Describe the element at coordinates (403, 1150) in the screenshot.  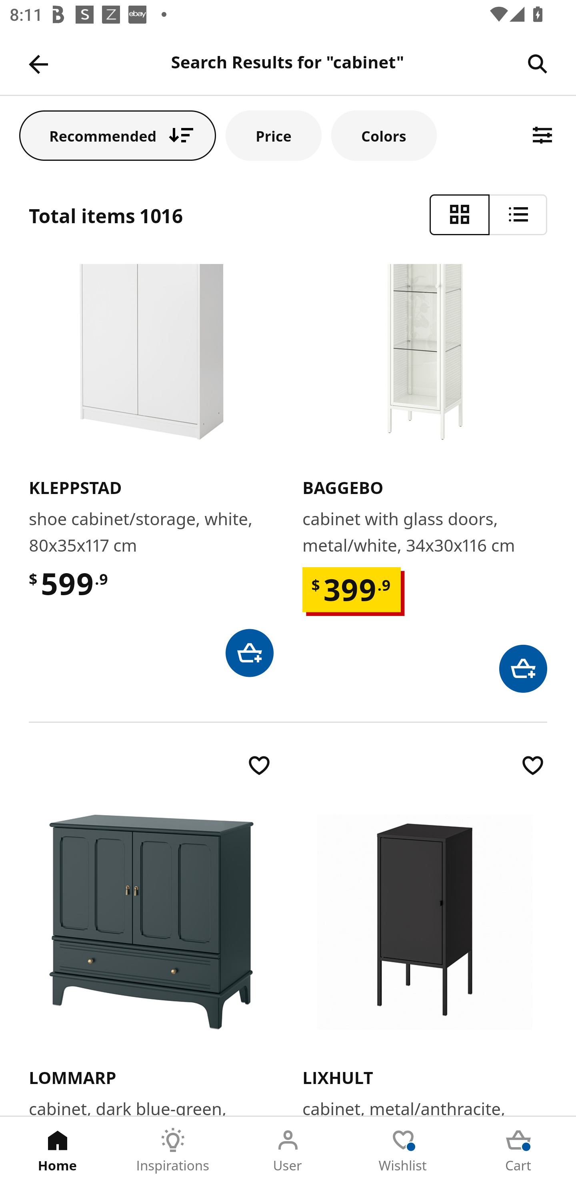
I see `Wishlist
Tab 4 of 5` at that location.